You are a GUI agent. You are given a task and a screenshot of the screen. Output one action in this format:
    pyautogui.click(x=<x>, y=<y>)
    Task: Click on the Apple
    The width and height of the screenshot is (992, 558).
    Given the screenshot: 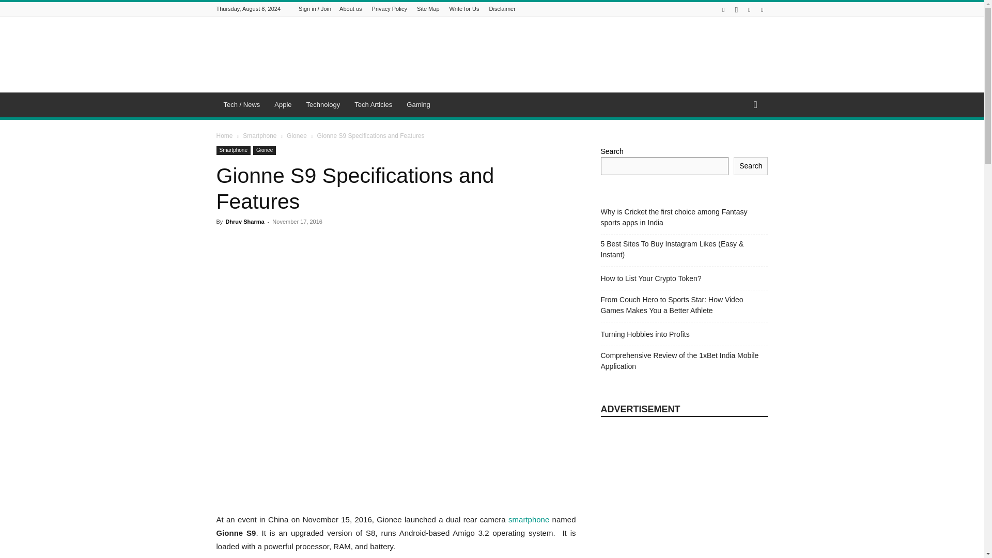 What is the action you would take?
    pyautogui.click(x=282, y=104)
    